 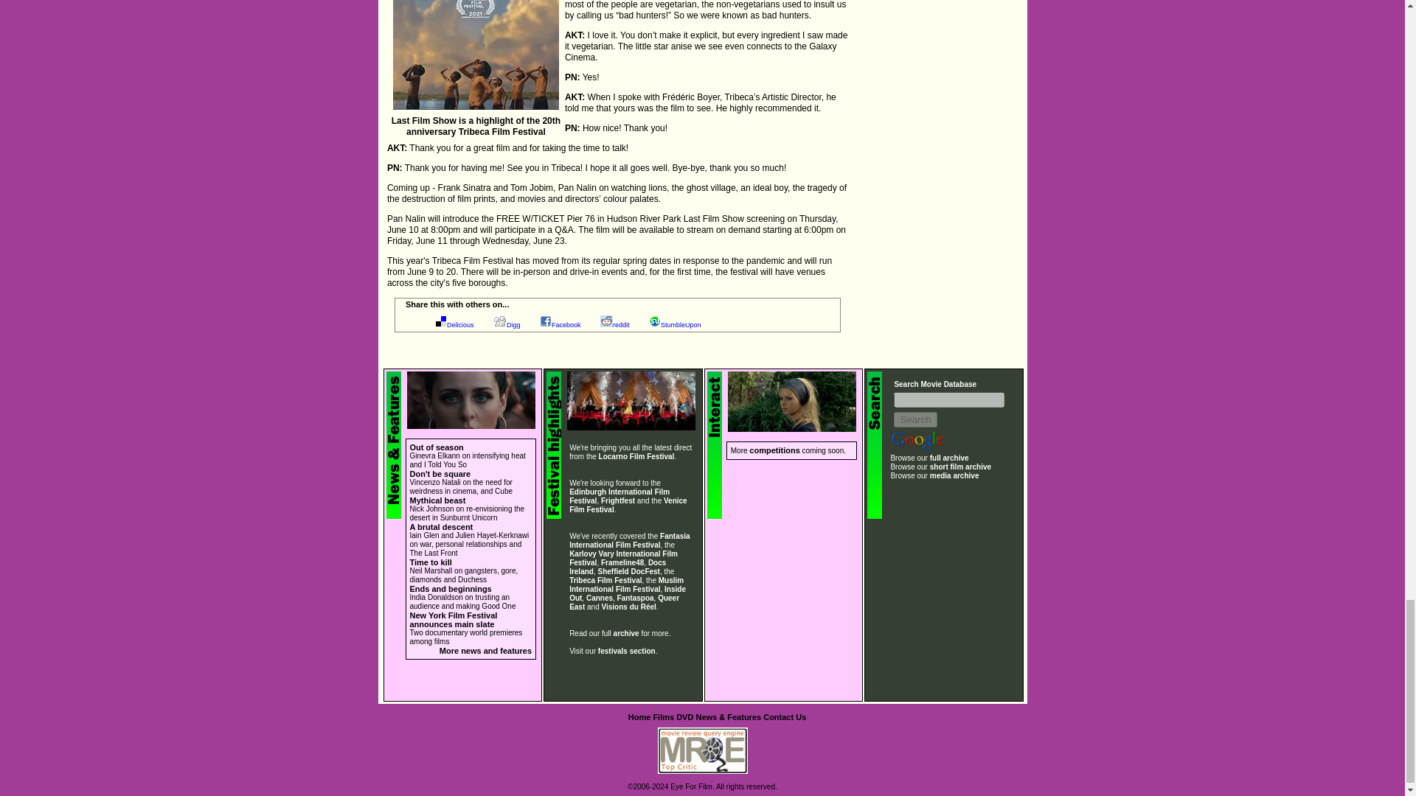 What do you see at coordinates (566, 325) in the screenshot?
I see `Post this to Facebook` at bounding box center [566, 325].